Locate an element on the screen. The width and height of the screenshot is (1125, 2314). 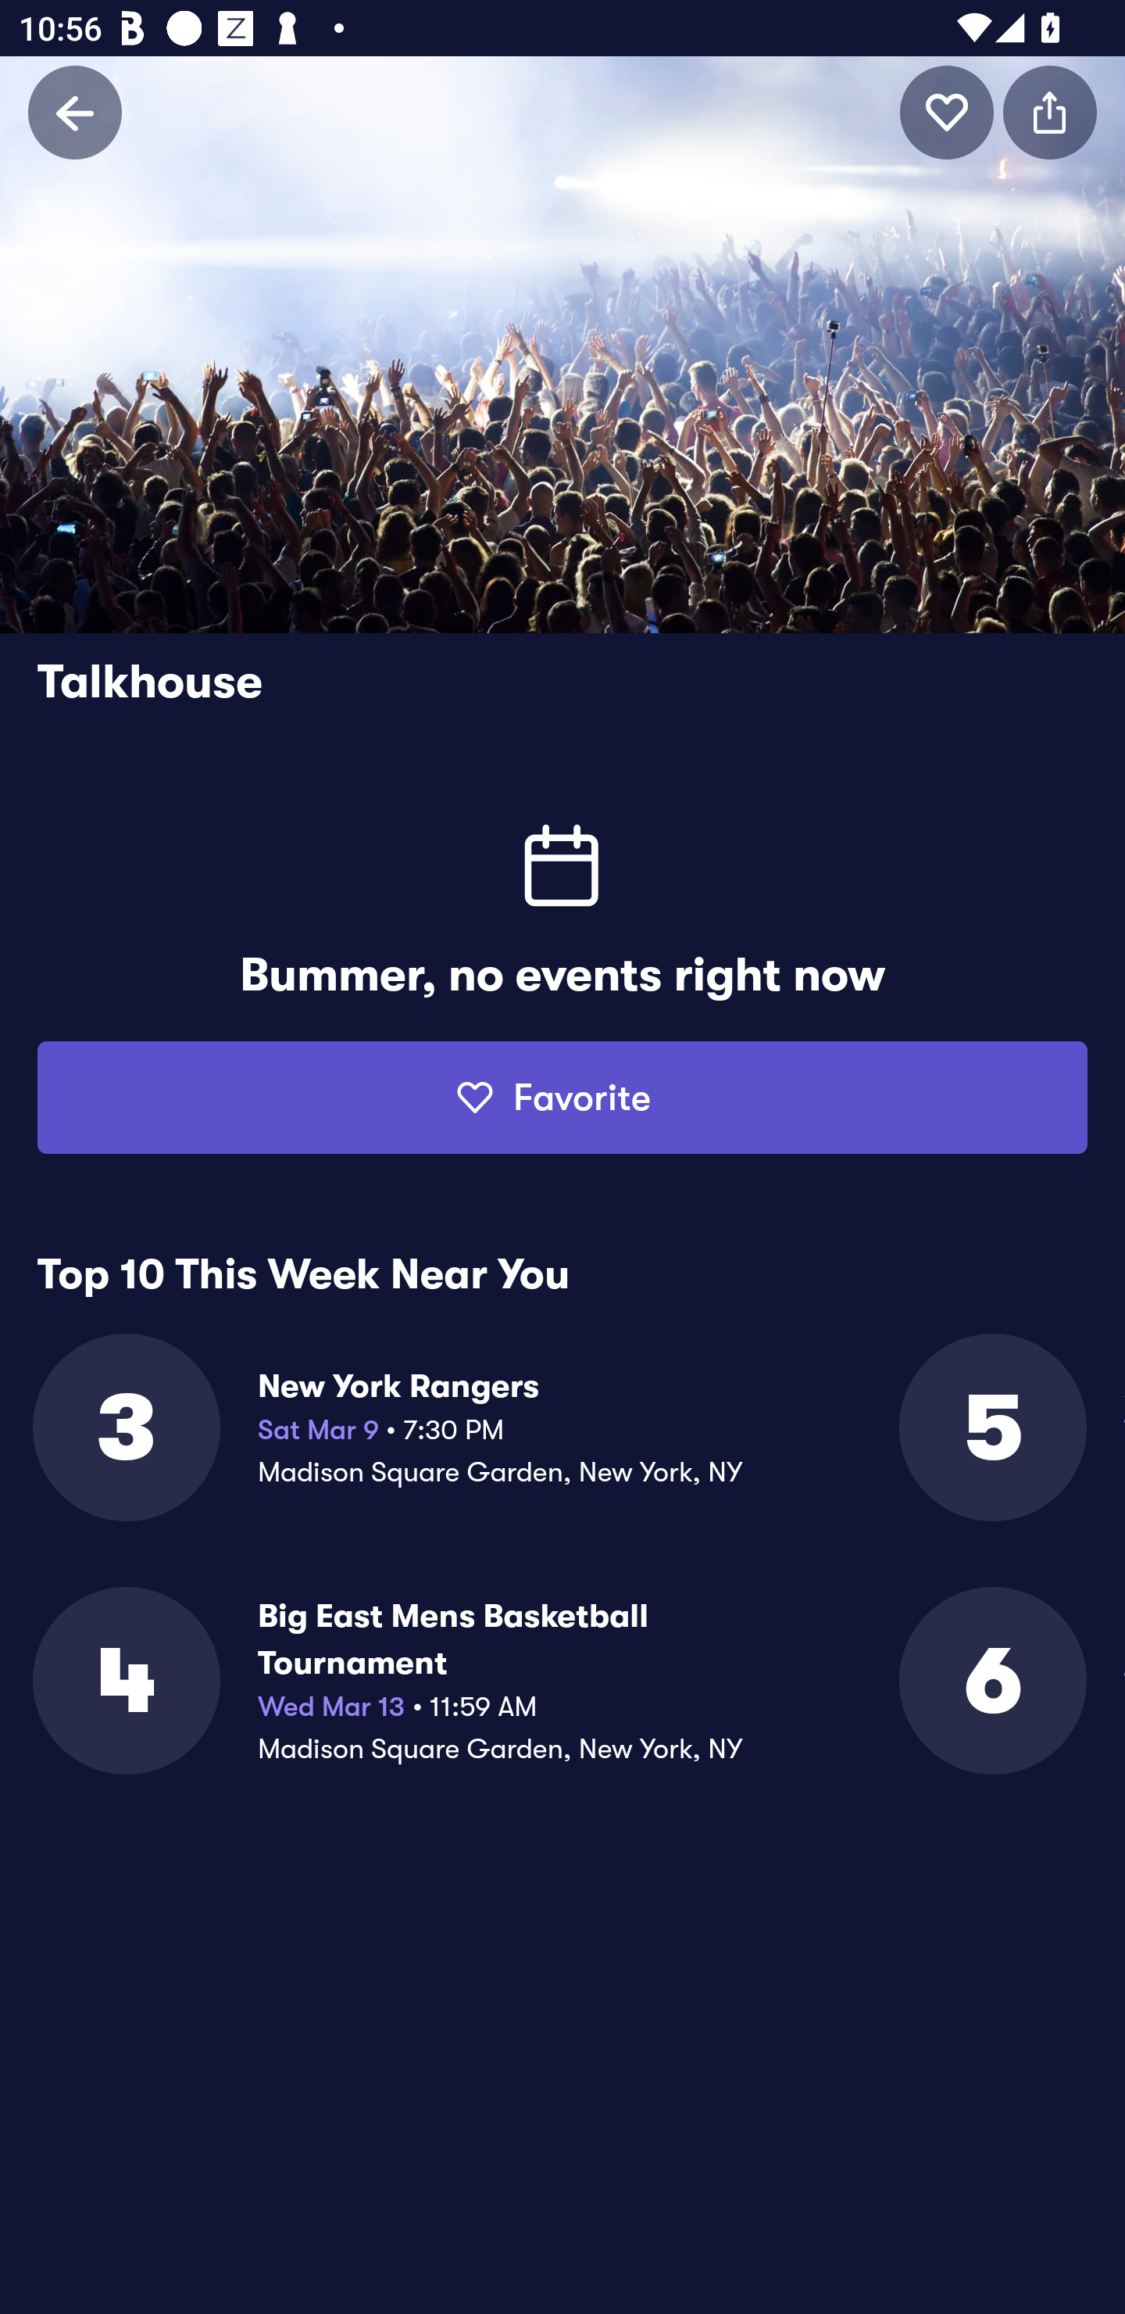
icon button is located at coordinates (947, 112).